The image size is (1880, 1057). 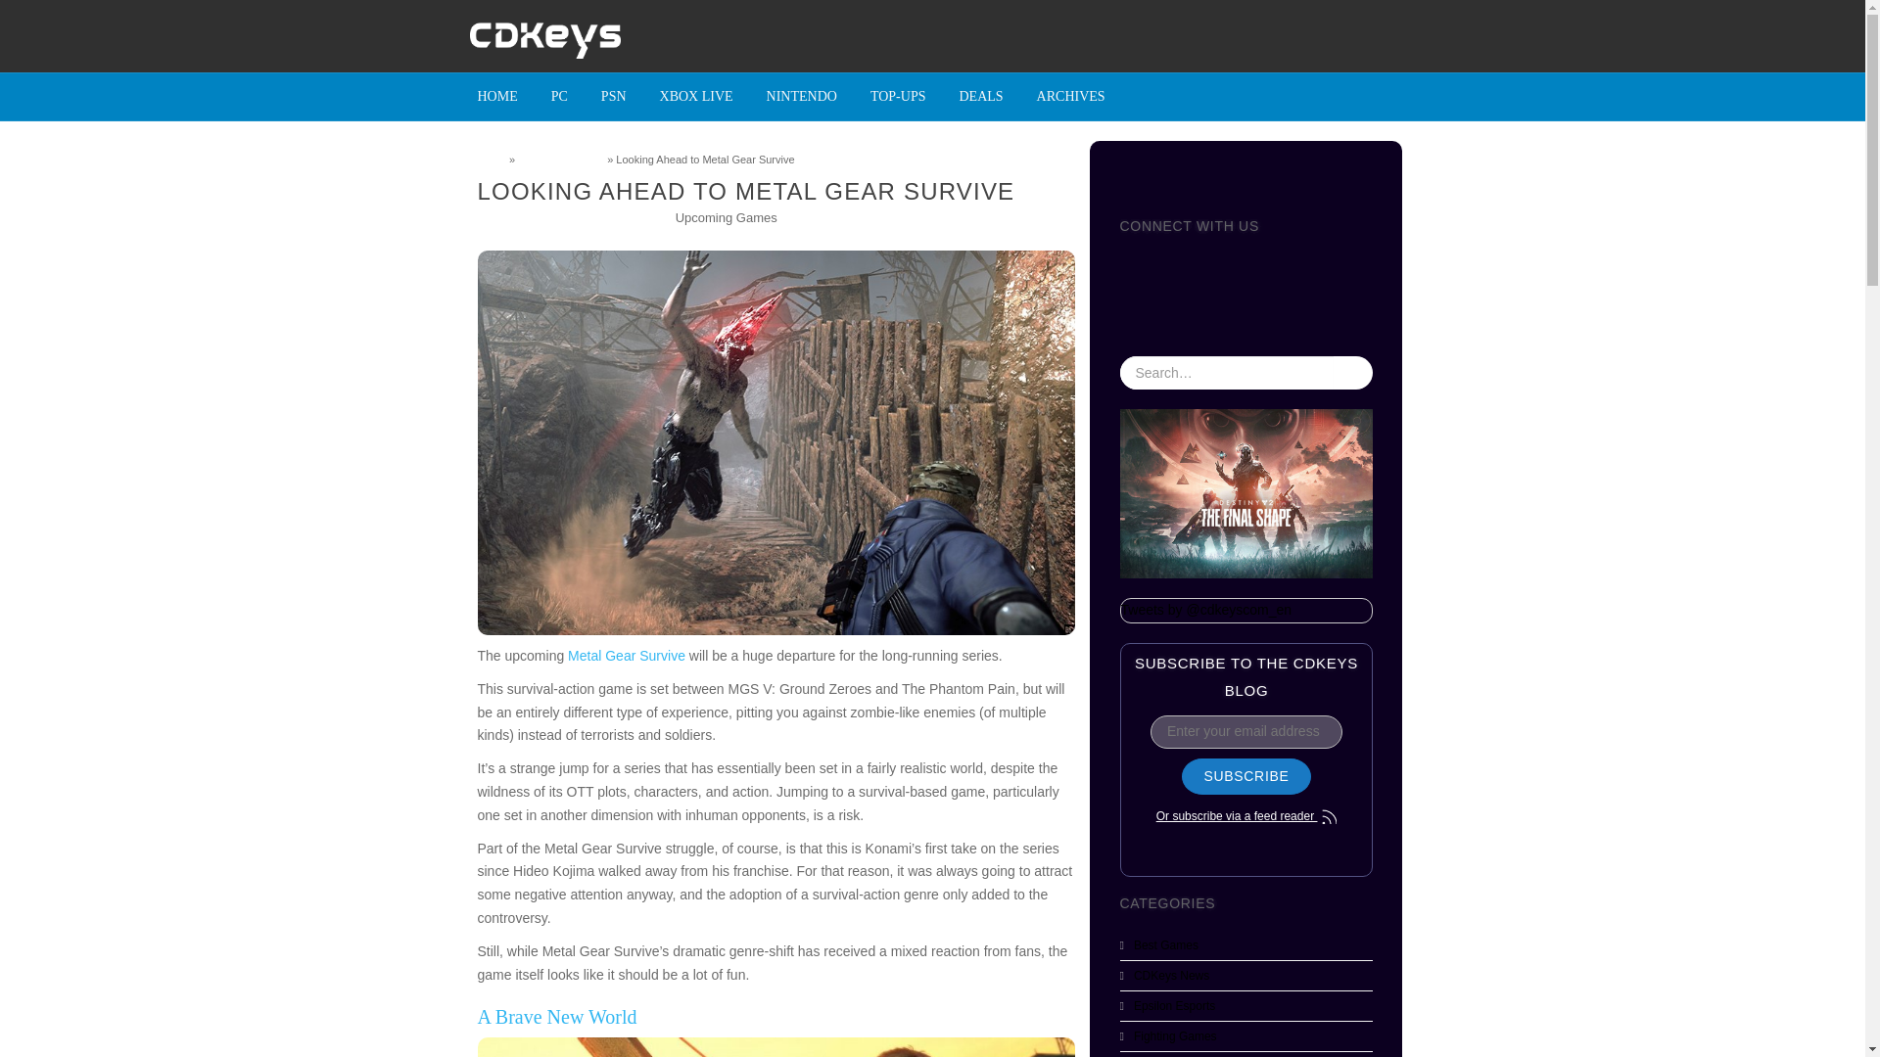 I want to click on XBOX LIVE, so click(x=696, y=96).